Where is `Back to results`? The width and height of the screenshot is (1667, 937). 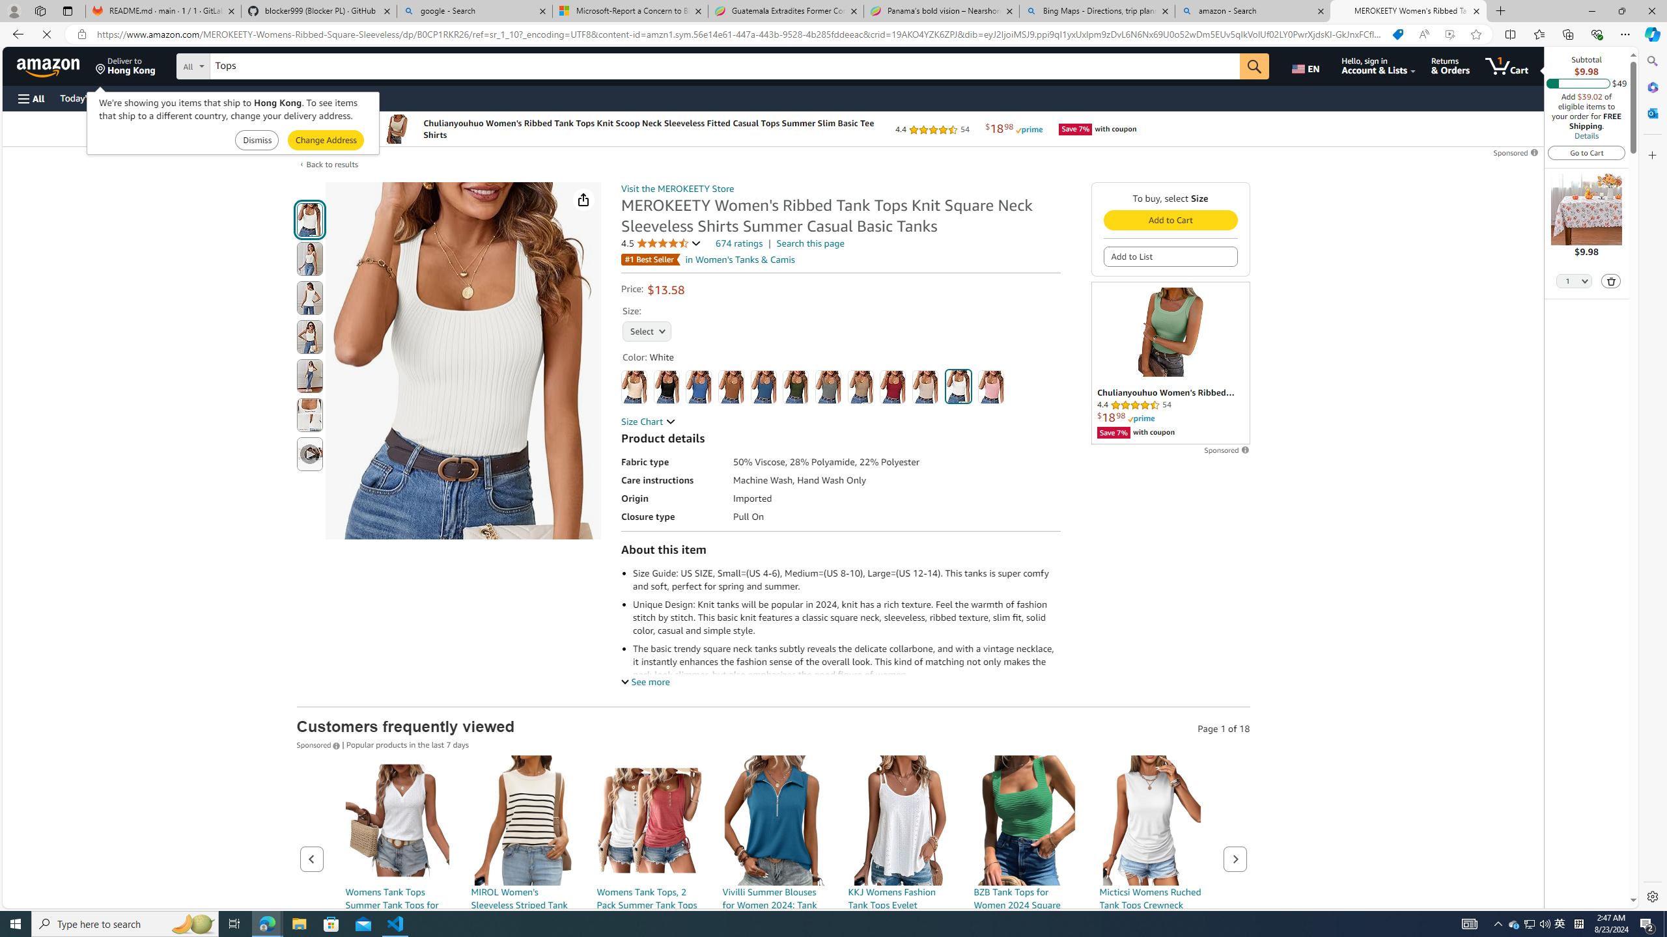 Back to results is located at coordinates (332, 164).